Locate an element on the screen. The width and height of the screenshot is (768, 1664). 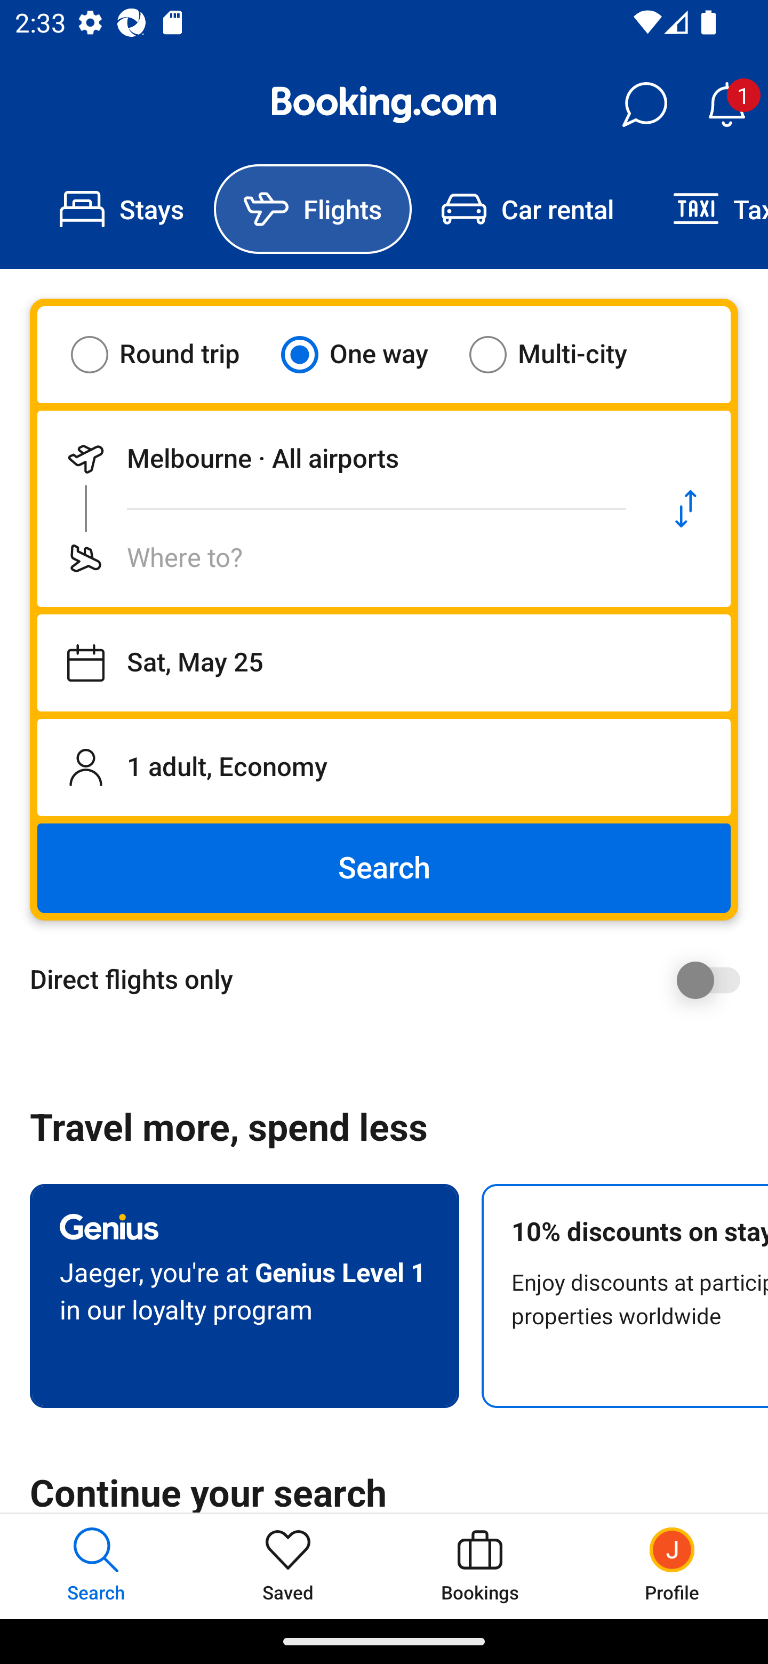
Saved is located at coordinates (288, 1566).